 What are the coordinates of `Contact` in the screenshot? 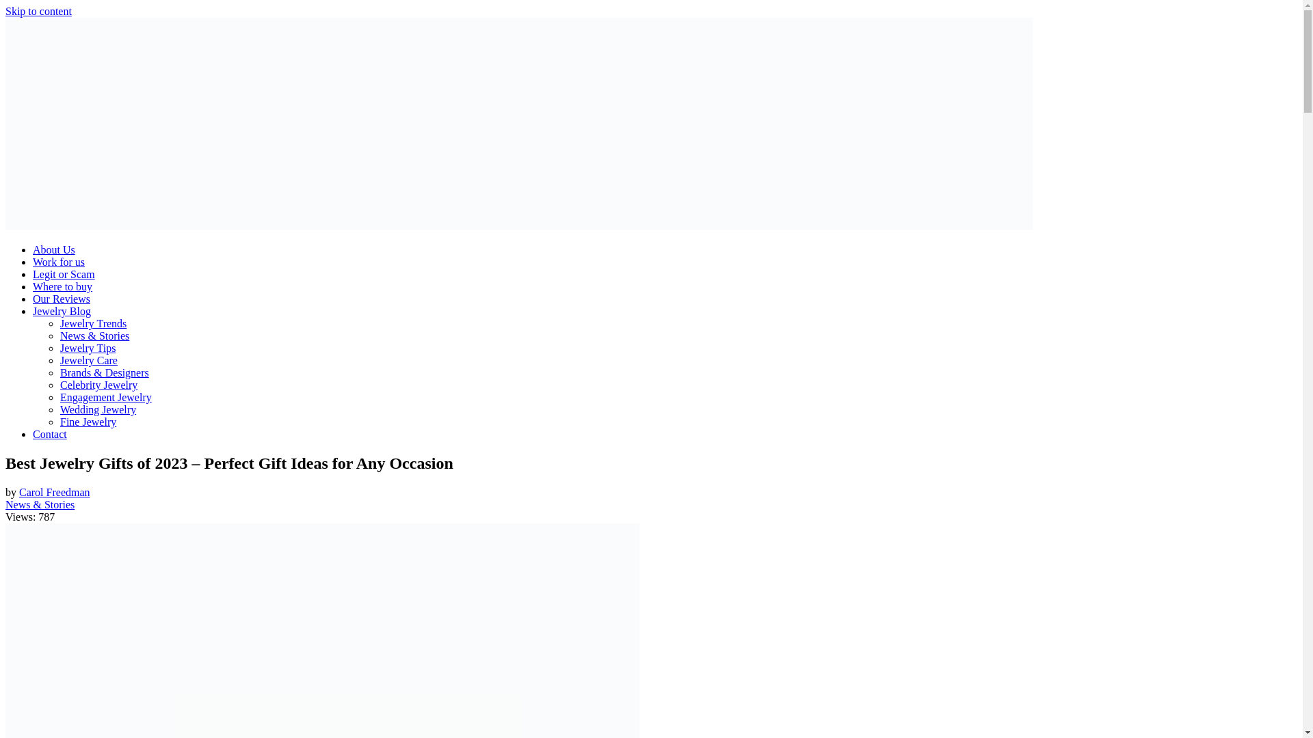 It's located at (49, 434).